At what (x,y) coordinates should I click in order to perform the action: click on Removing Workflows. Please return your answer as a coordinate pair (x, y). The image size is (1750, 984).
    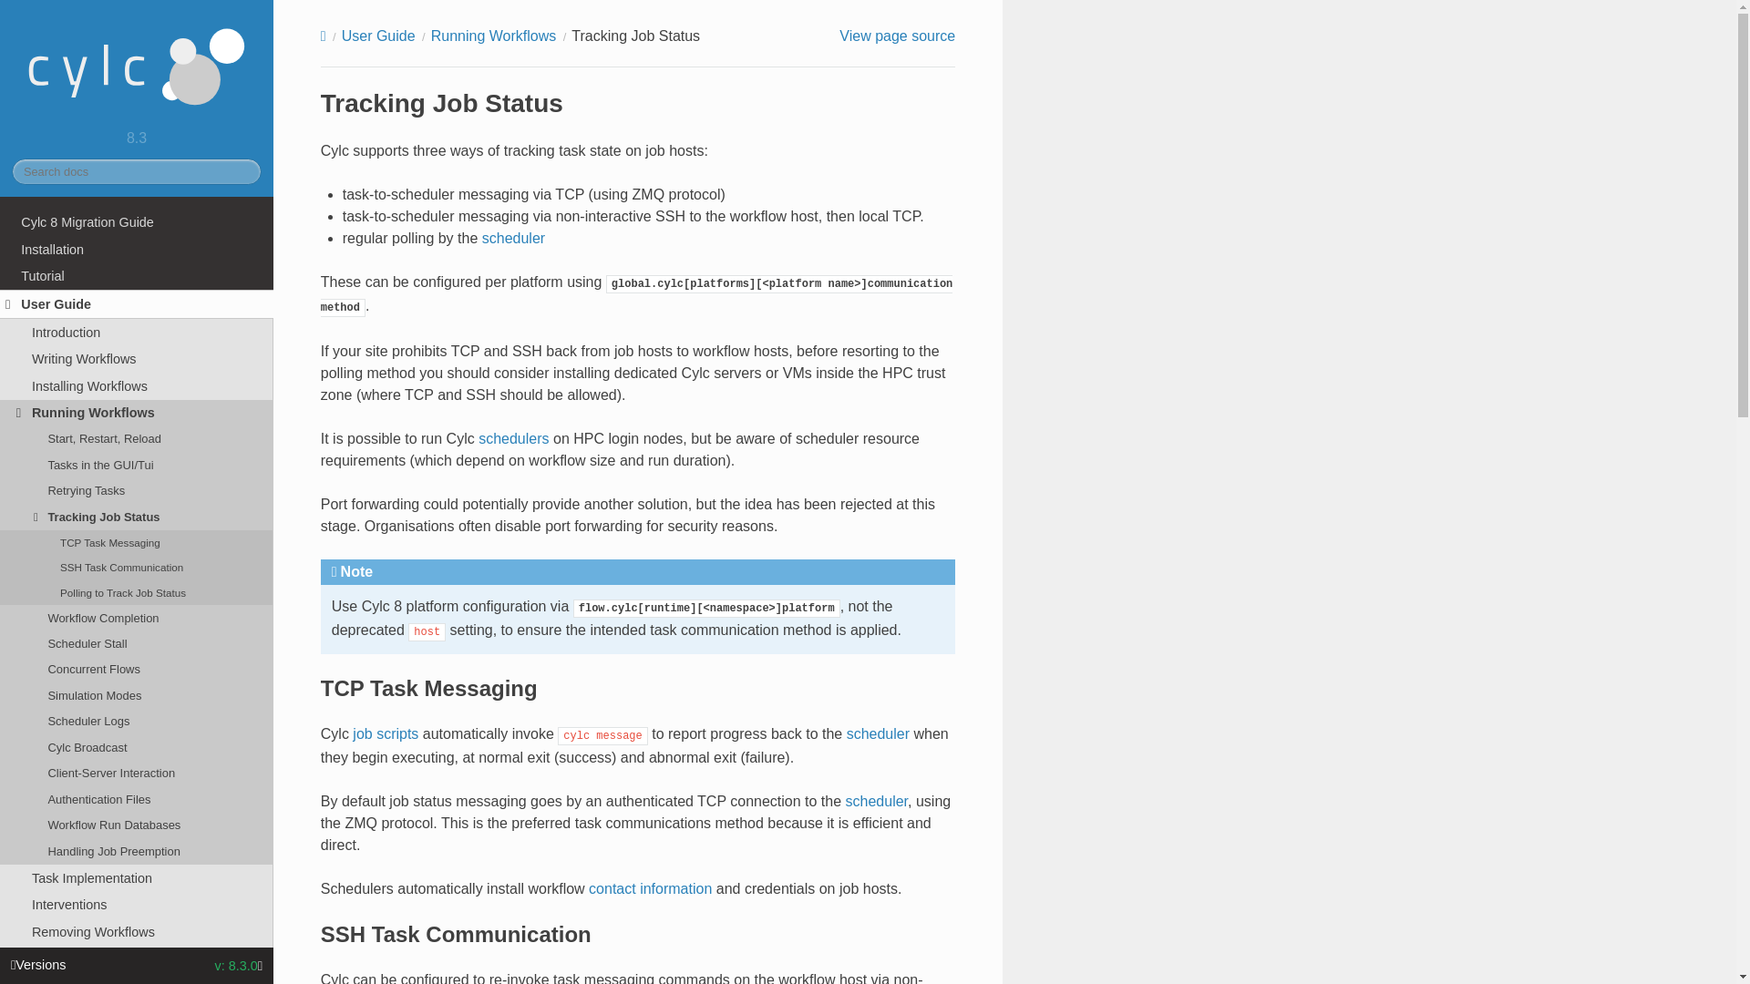
    Looking at the image, I should click on (137, 931).